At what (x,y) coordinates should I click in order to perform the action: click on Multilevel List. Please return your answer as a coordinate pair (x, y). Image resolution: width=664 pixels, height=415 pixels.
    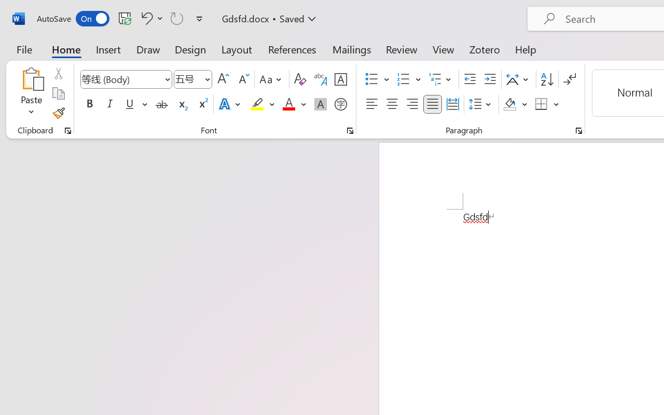
    Looking at the image, I should click on (441, 79).